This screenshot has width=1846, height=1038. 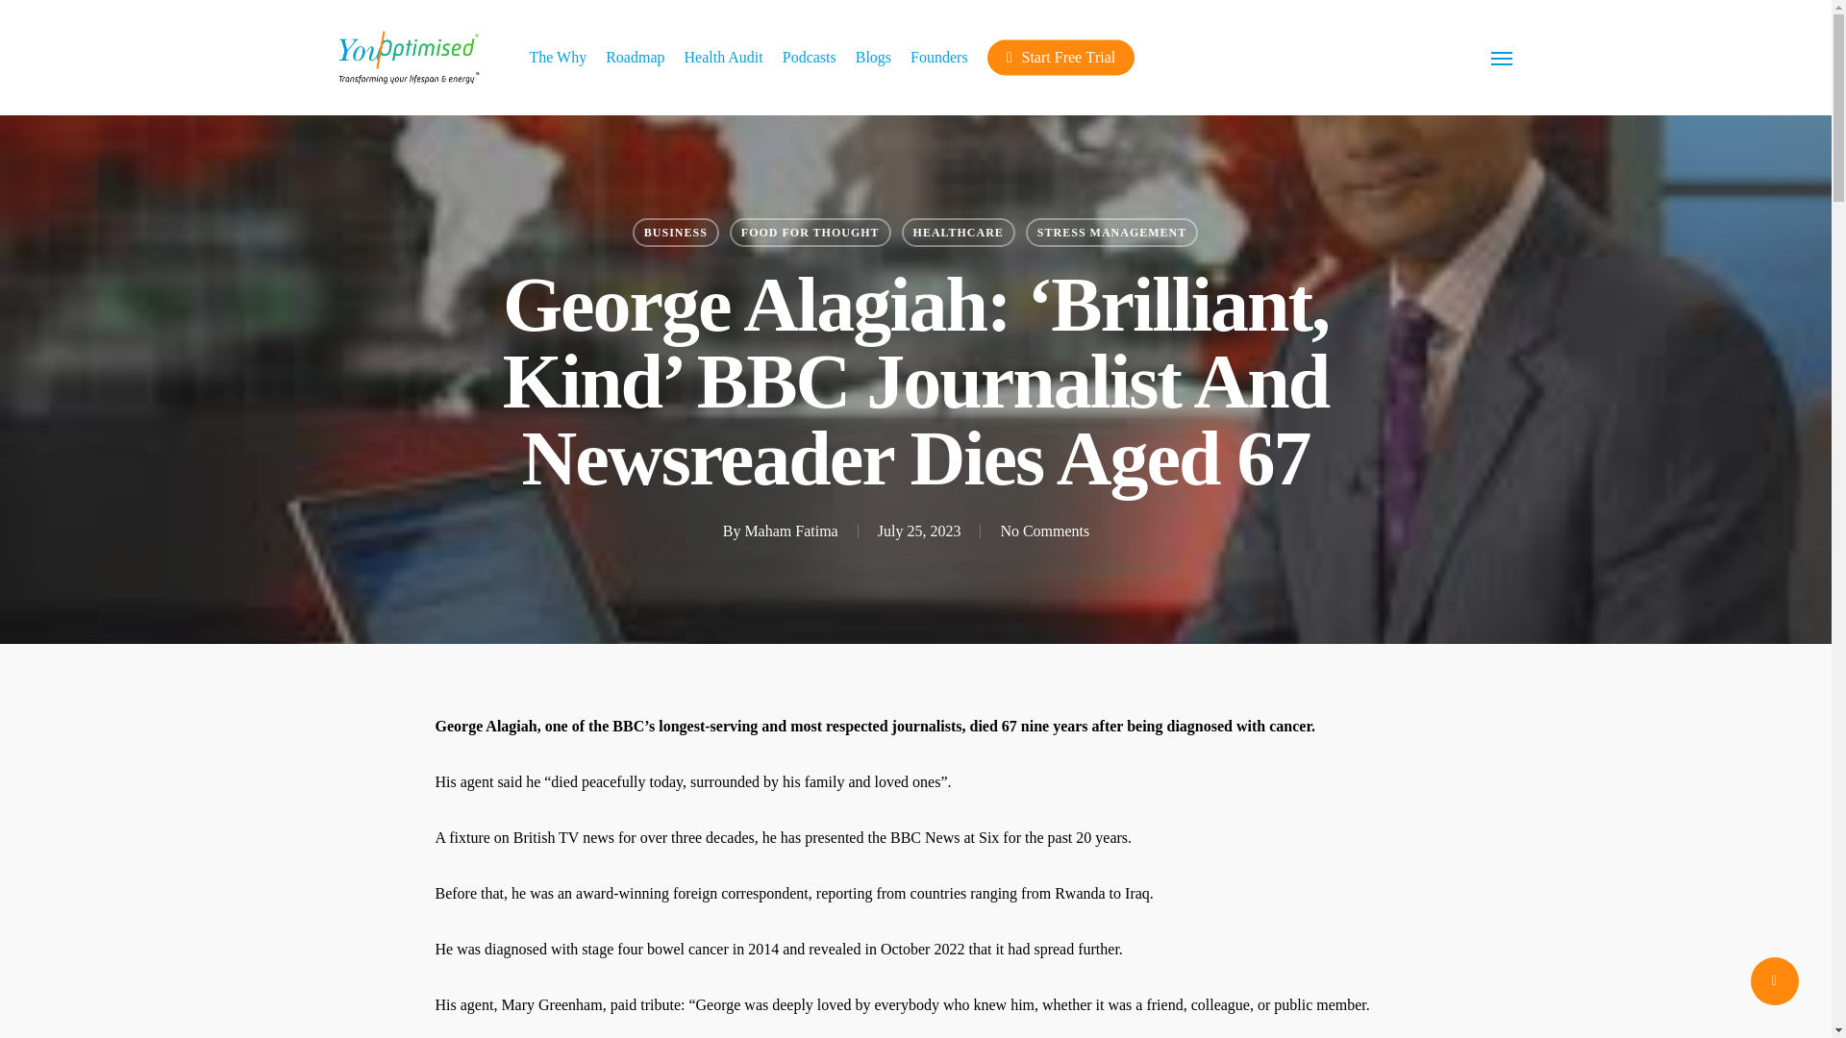 What do you see at coordinates (1502, 58) in the screenshot?
I see `Menu` at bounding box center [1502, 58].